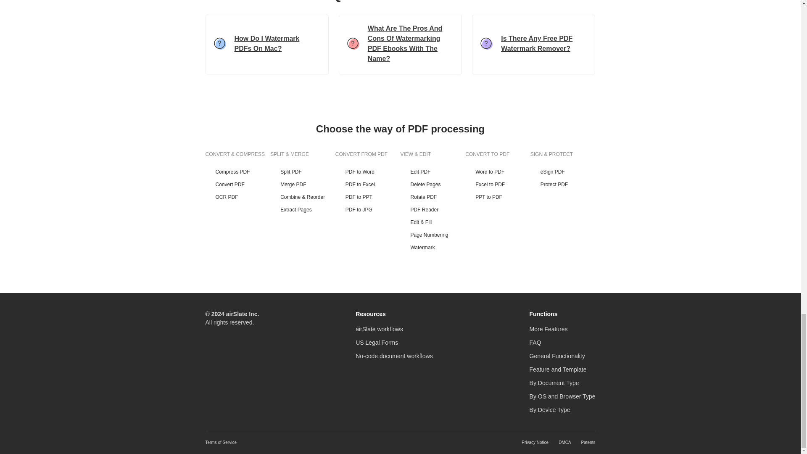 The image size is (807, 454). What do you see at coordinates (433, 184) in the screenshot?
I see `Delete Pages` at bounding box center [433, 184].